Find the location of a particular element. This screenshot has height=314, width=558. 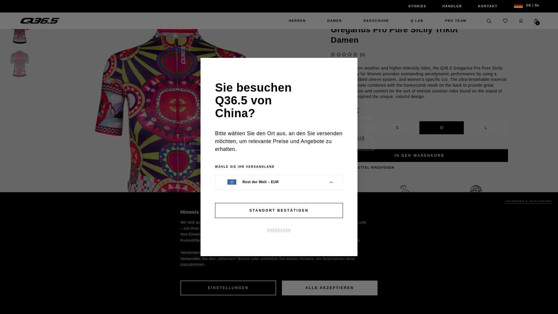

PRO TEAM is located at coordinates (453, 21).